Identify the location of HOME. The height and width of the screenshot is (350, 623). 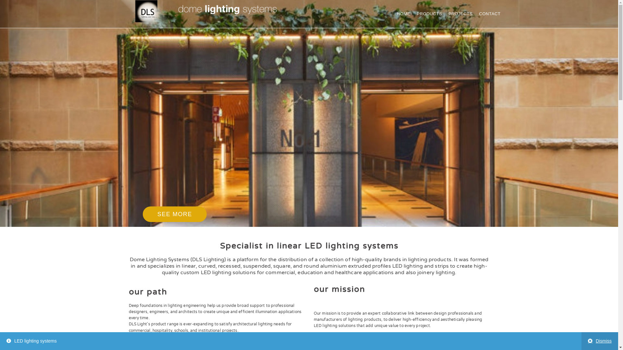
(404, 14).